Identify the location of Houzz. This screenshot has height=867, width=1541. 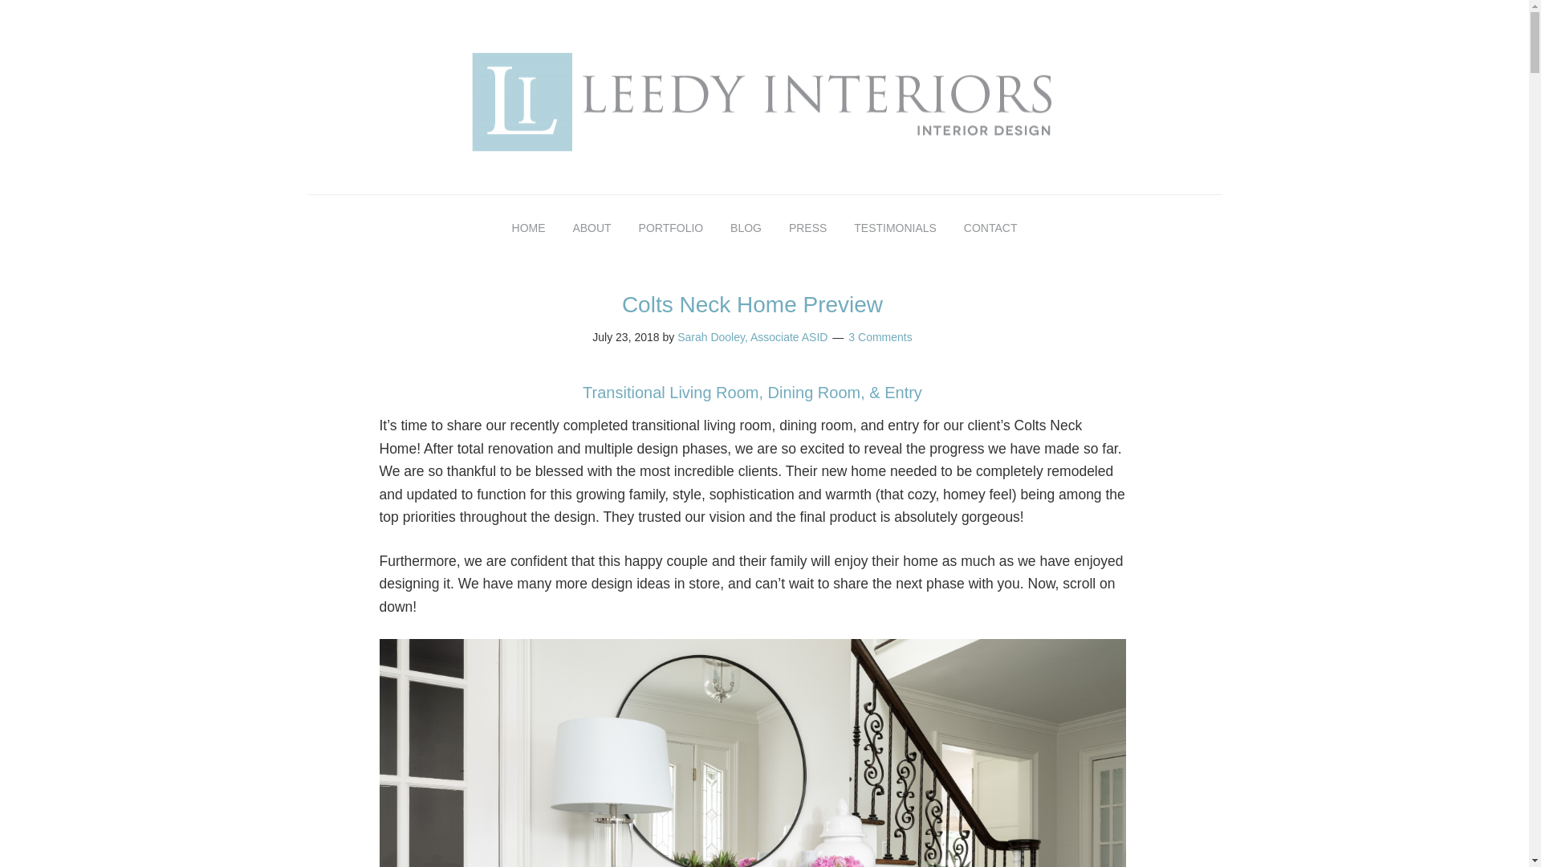
(1079, 27).